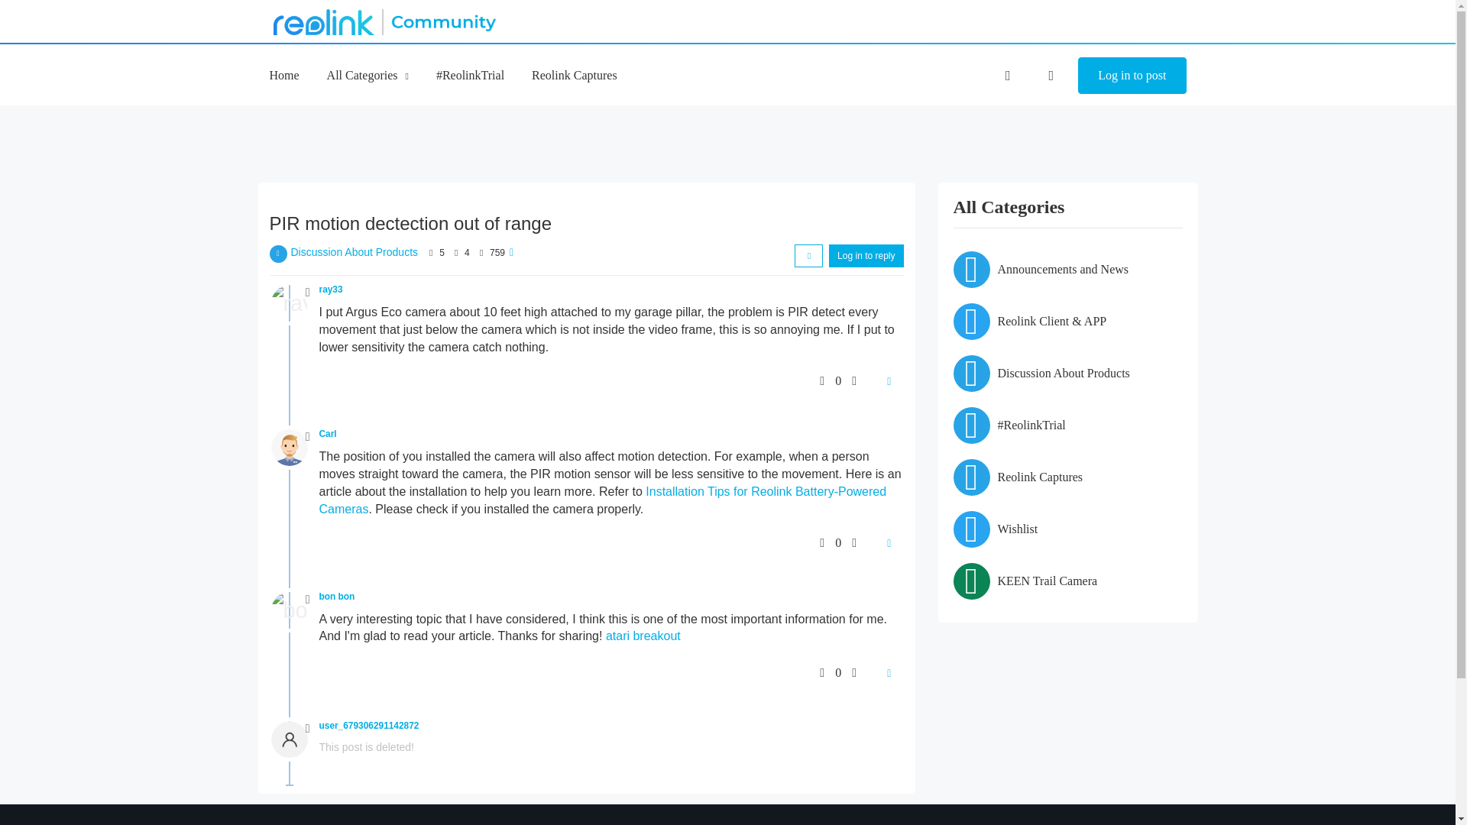 Image resolution: width=1467 pixels, height=825 pixels. What do you see at coordinates (575, 75) in the screenshot?
I see `Reolink Captures` at bounding box center [575, 75].